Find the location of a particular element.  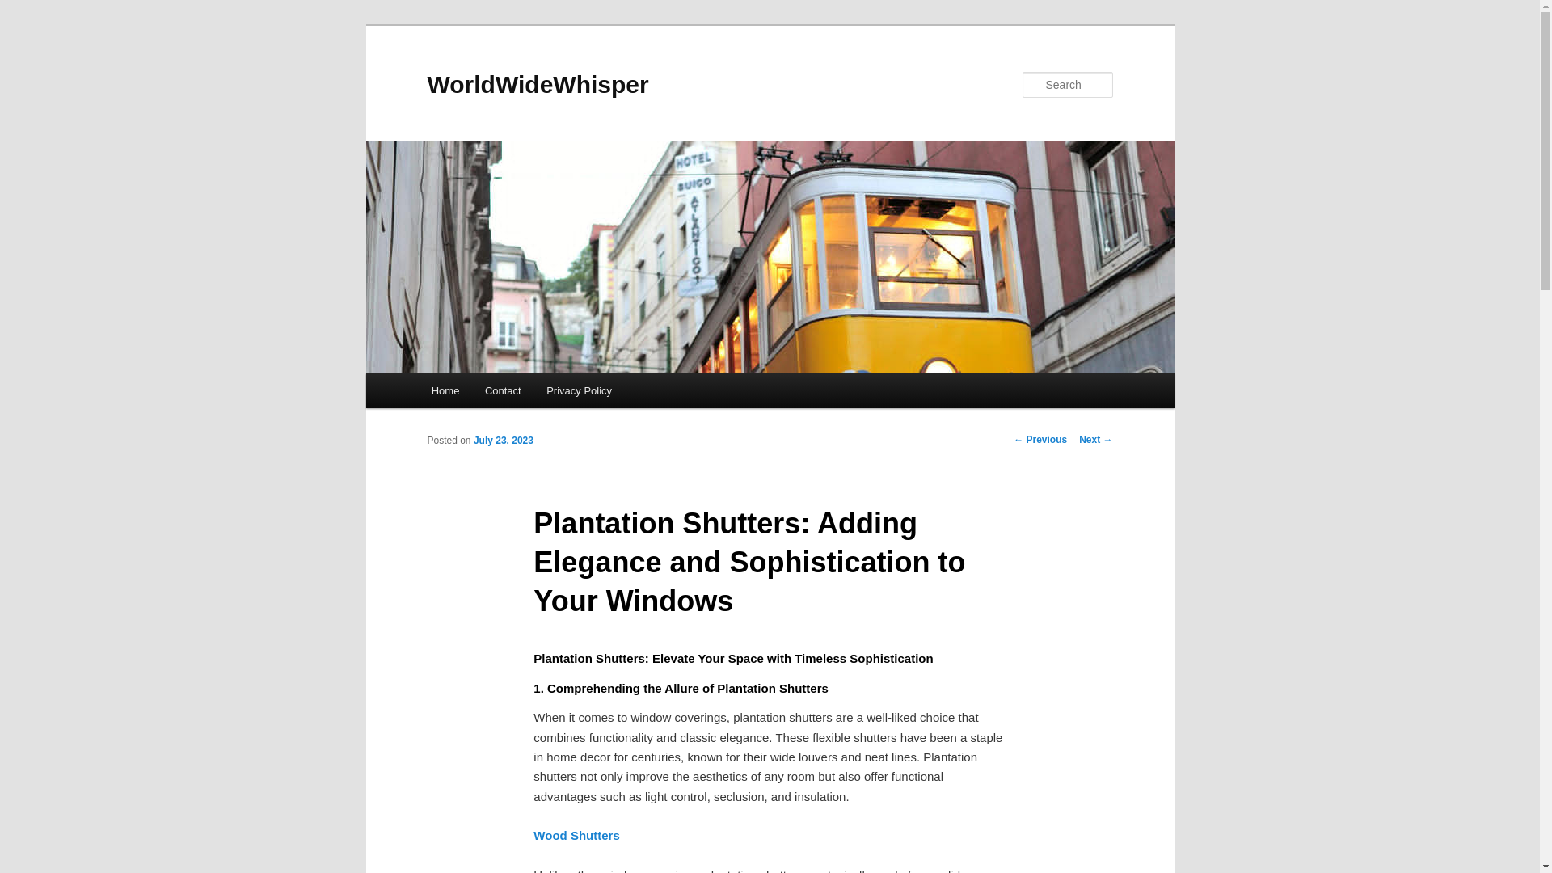

July 23, 2023 is located at coordinates (503, 440).